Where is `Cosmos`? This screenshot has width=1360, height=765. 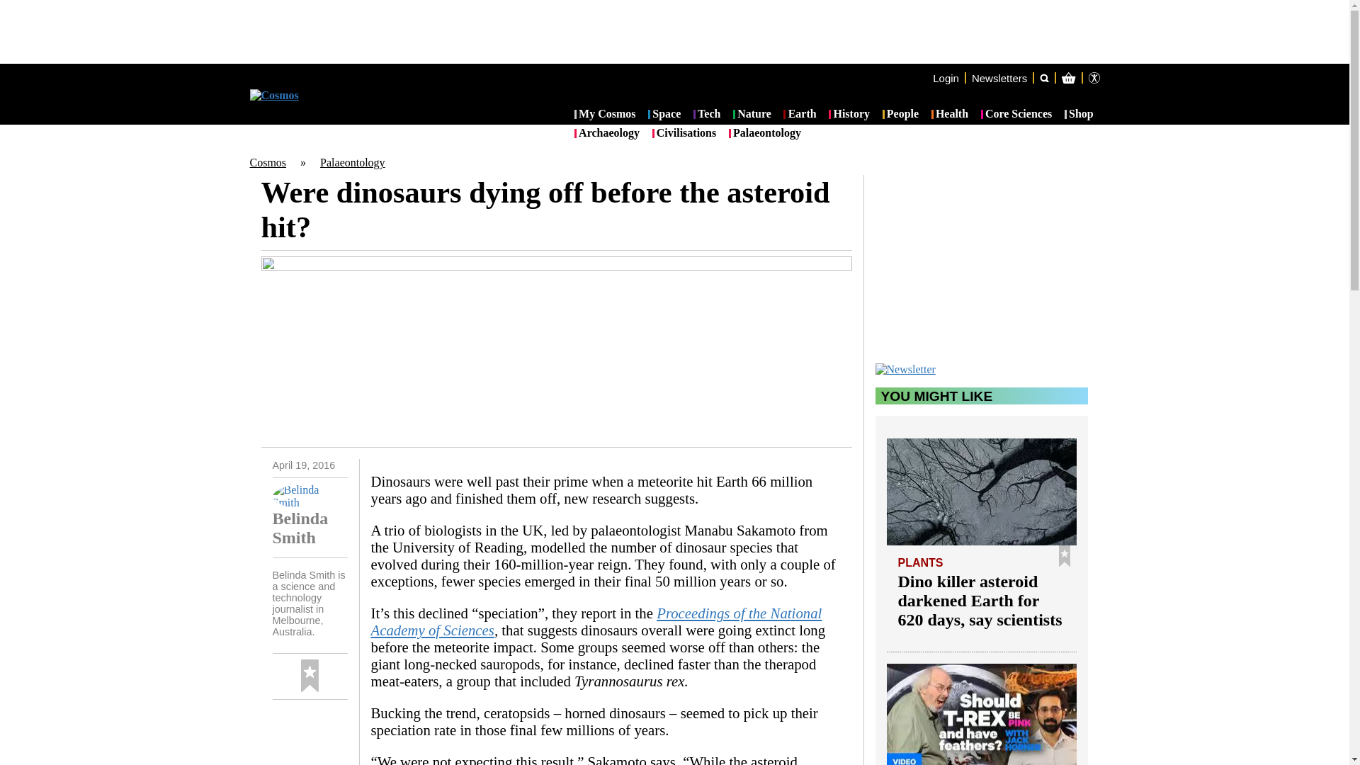 Cosmos is located at coordinates (267, 162).